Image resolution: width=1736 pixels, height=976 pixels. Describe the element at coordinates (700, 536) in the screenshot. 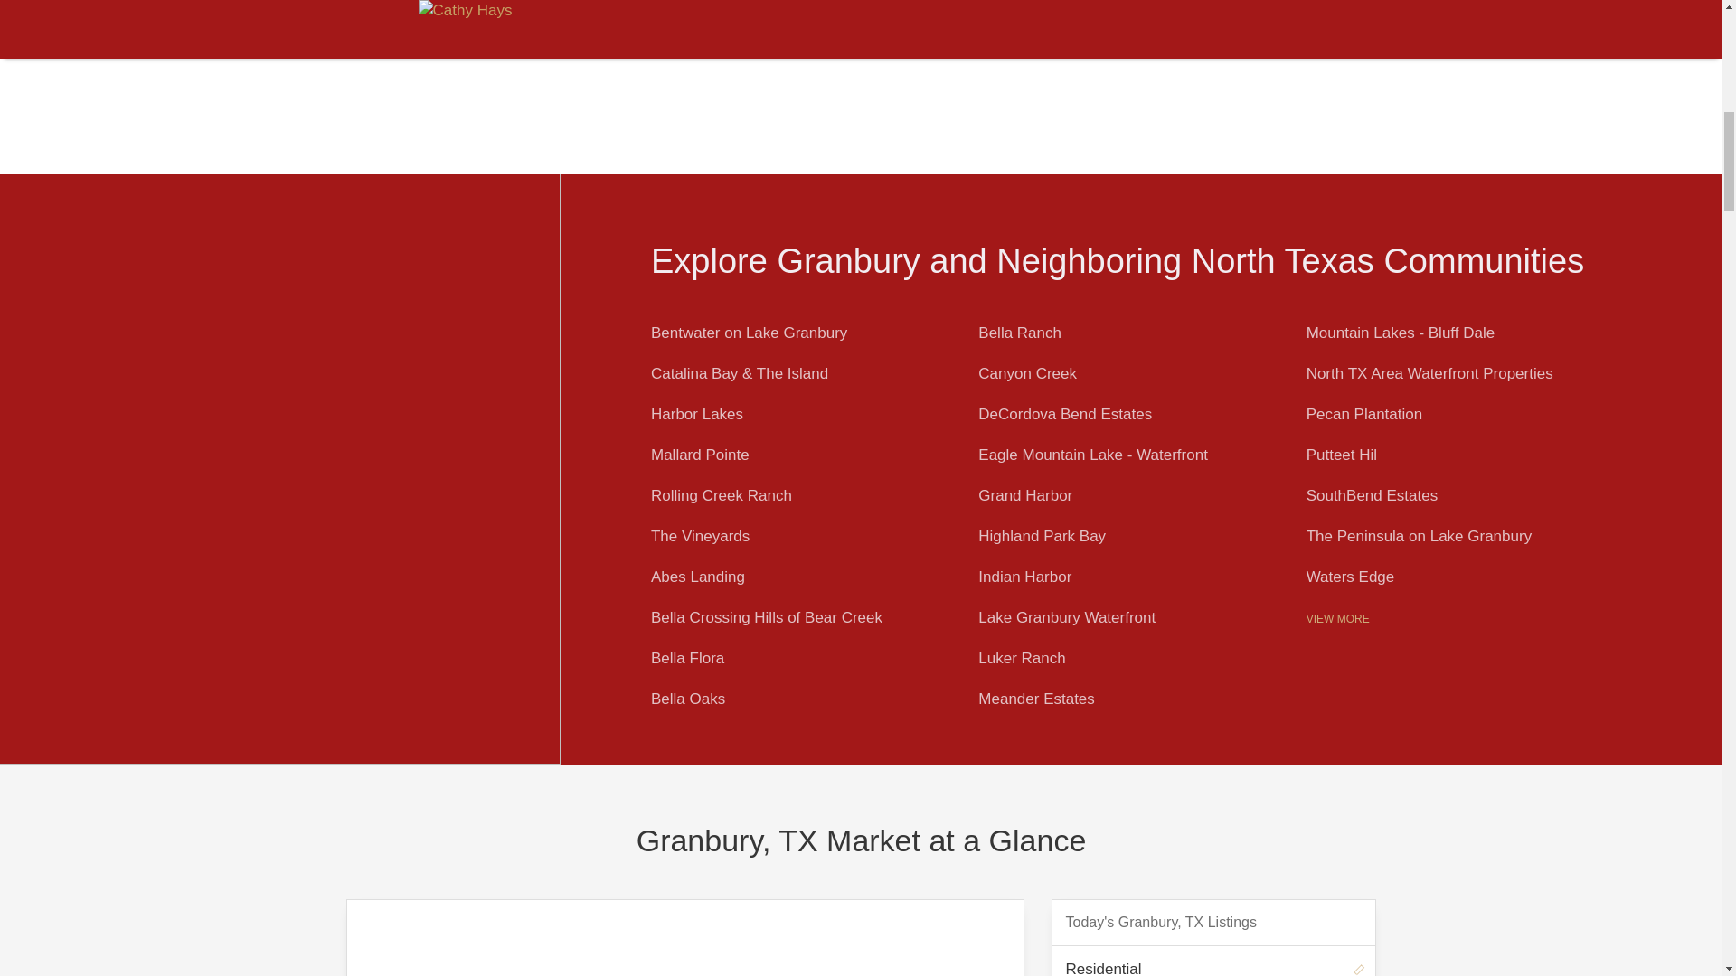

I see `View  The Vineyards` at that location.